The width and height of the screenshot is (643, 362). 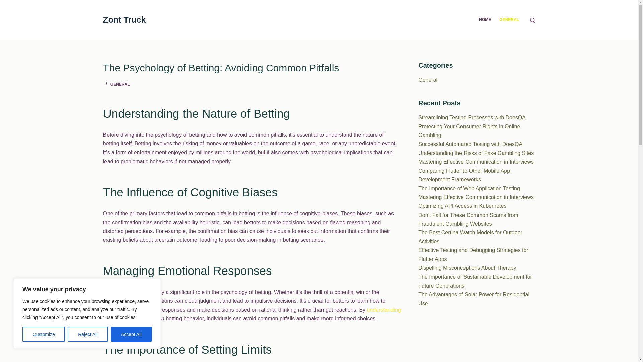 What do you see at coordinates (7, 3) in the screenshot?
I see `Skip to content` at bounding box center [7, 3].